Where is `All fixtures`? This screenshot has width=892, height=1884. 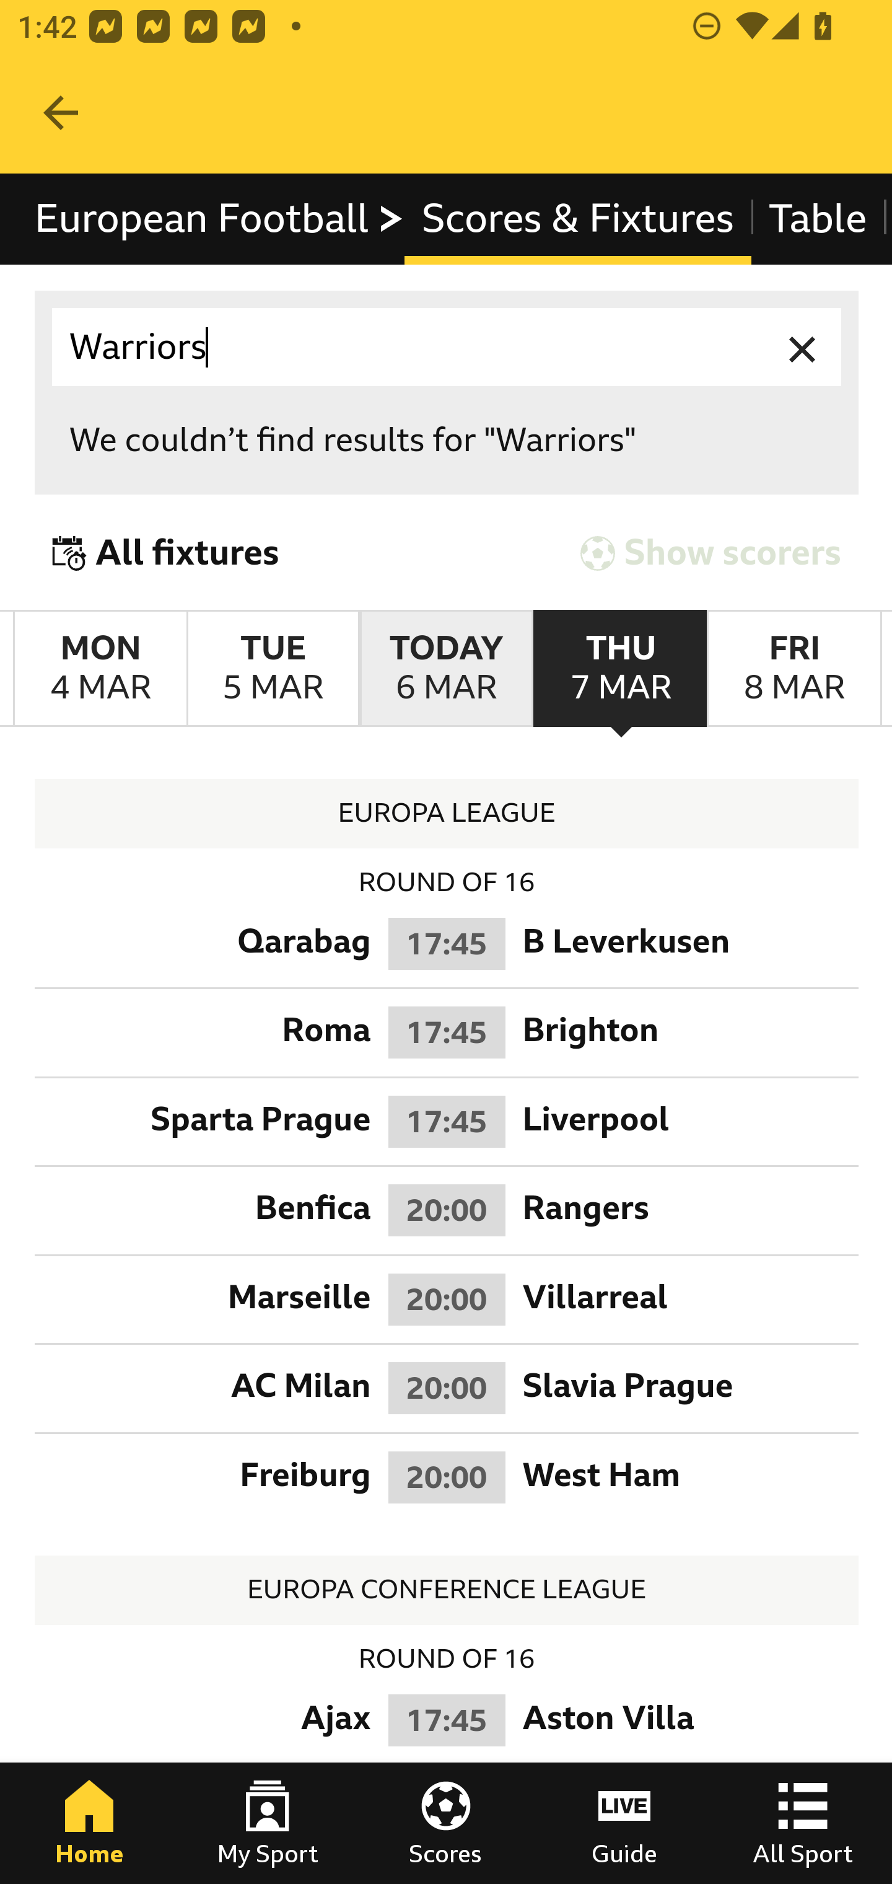
All fixtures is located at coordinates (166, 553).